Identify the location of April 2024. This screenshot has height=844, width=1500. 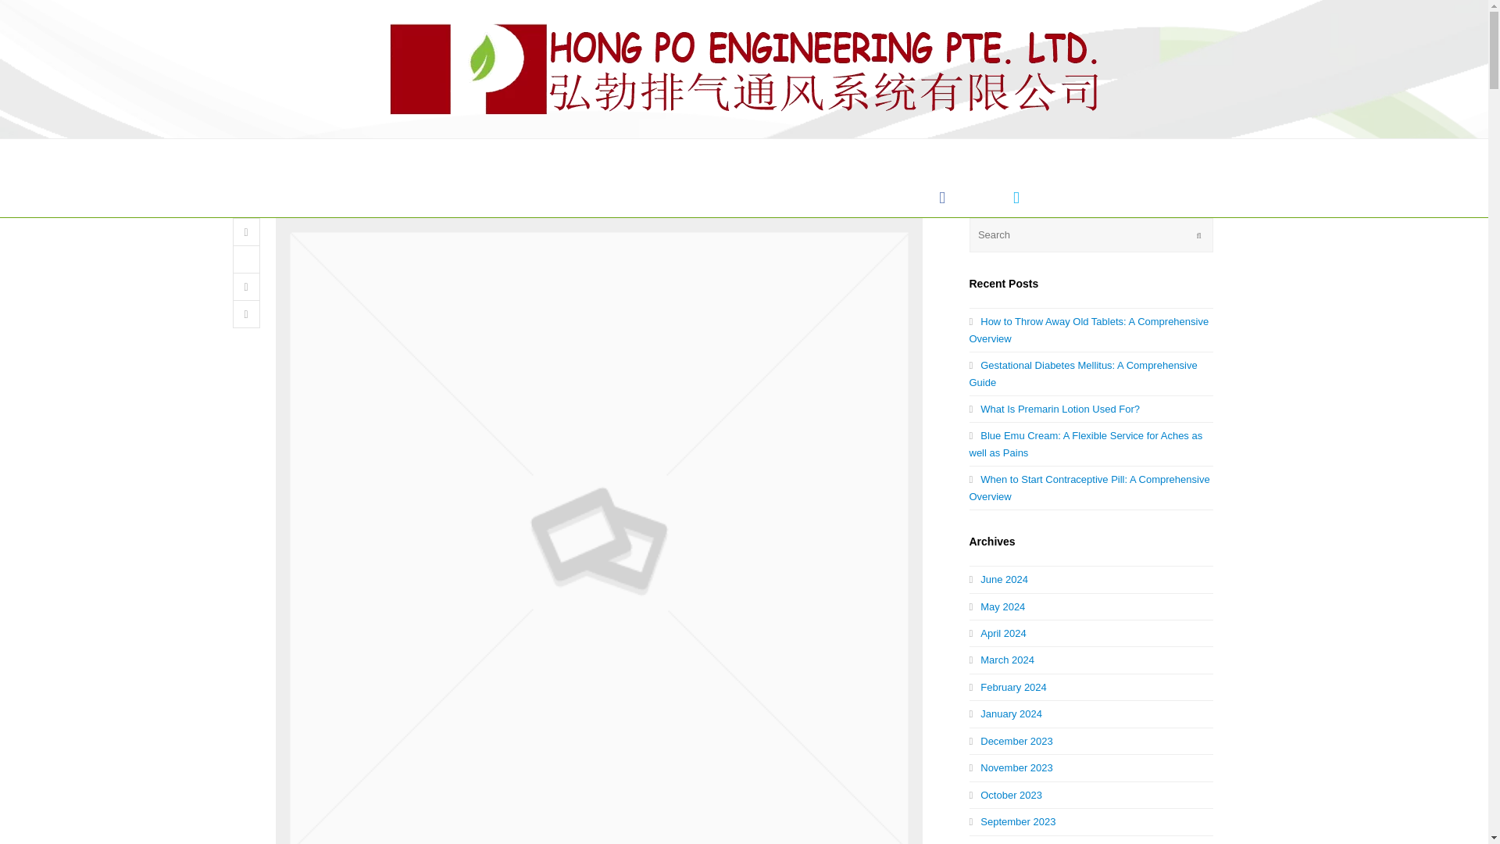
(997, 633).